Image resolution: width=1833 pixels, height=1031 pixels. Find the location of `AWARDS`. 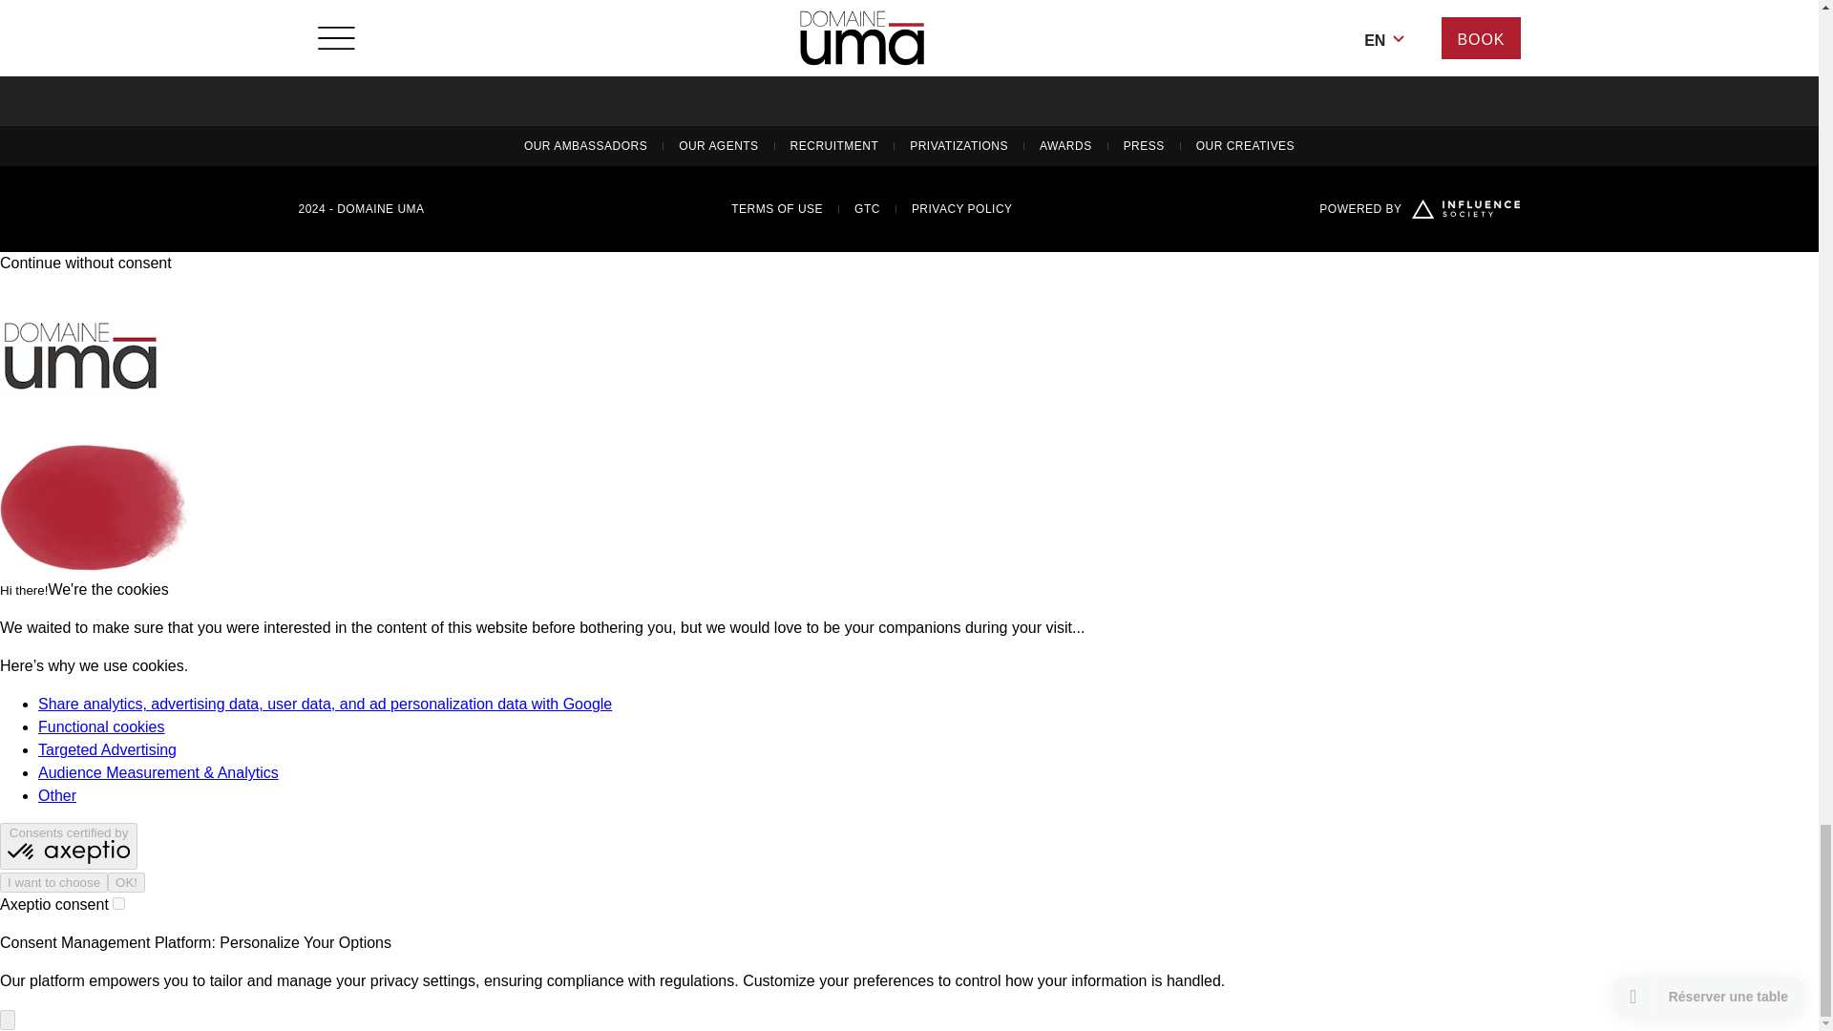

AWARDS is located at coordinates (1065, 145).